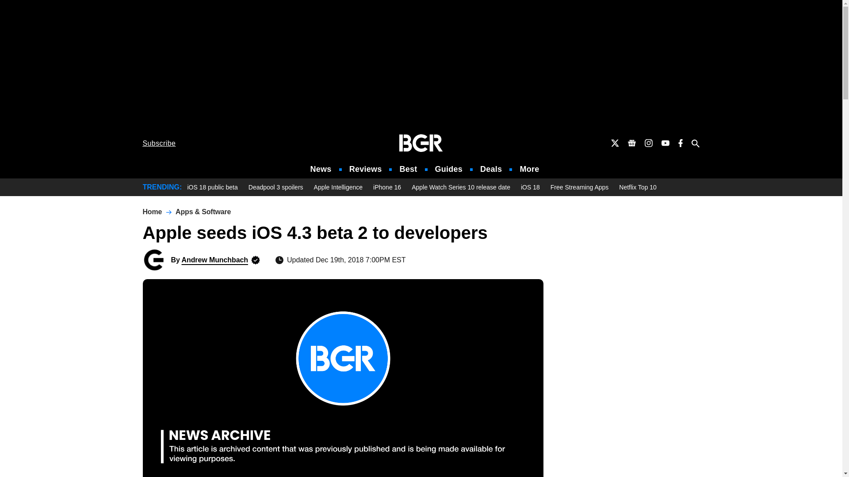  What do you see at coordinates (214, 260) in the screenshot?
I see `Posts by Andrew Munchbach` at bounding box center [214, 260].